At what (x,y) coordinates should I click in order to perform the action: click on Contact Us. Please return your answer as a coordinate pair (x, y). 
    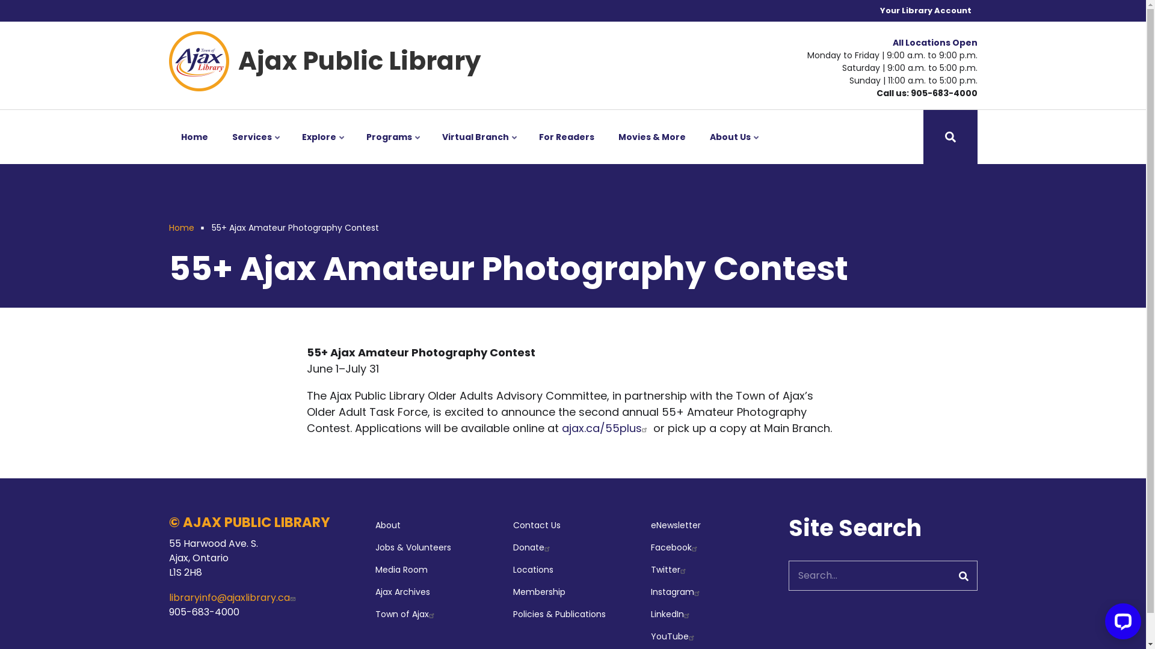
    Looking at the image, I should click on (573, 525).